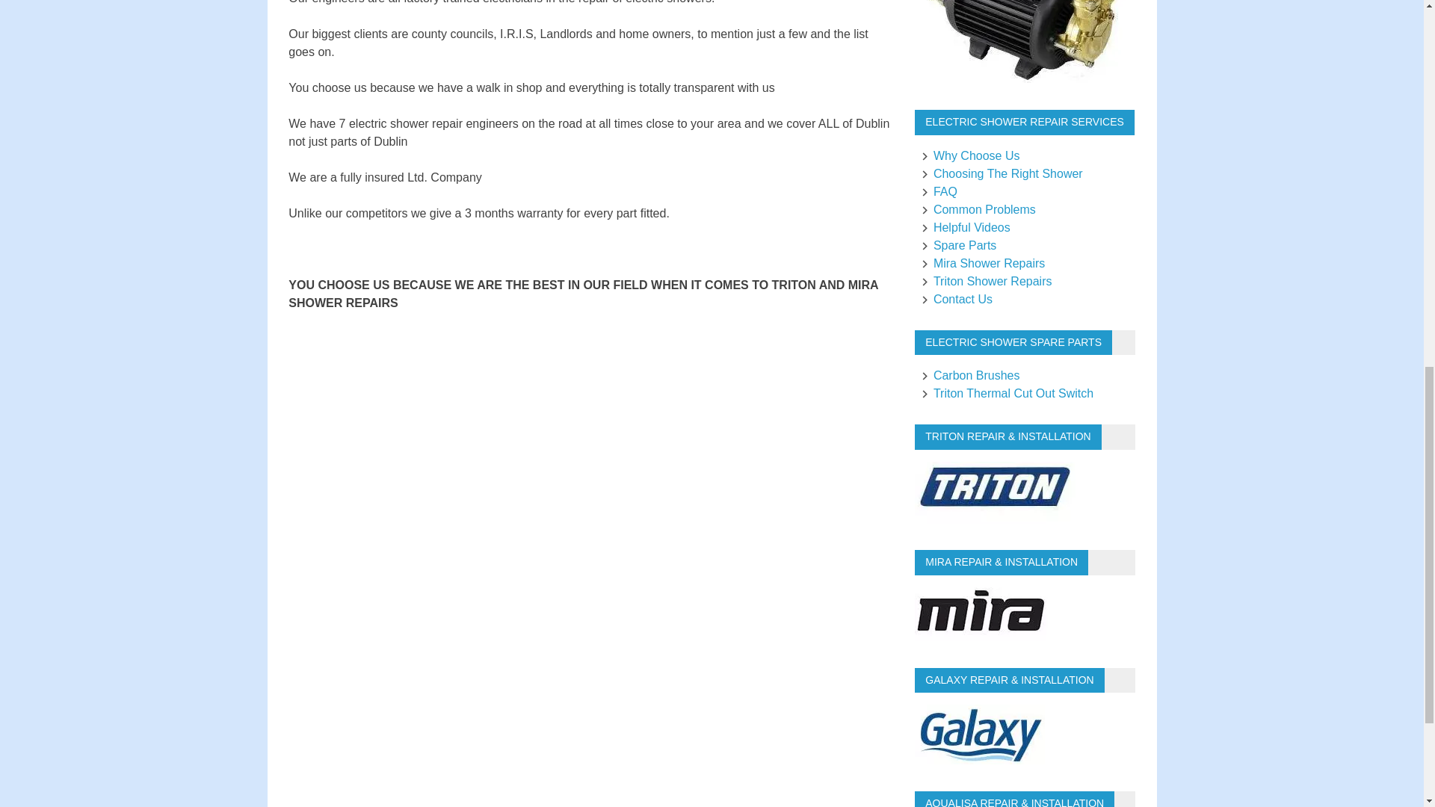 This screenshot has width=1435, height=807. What do you see at coordinates (981, 263) in the screenshot?
I see `Mira Shower Repairs` at bounding box center [981, 263].